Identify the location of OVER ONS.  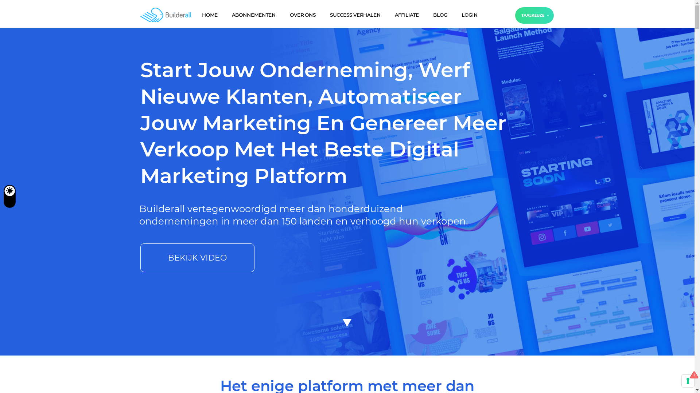
(303, 15).